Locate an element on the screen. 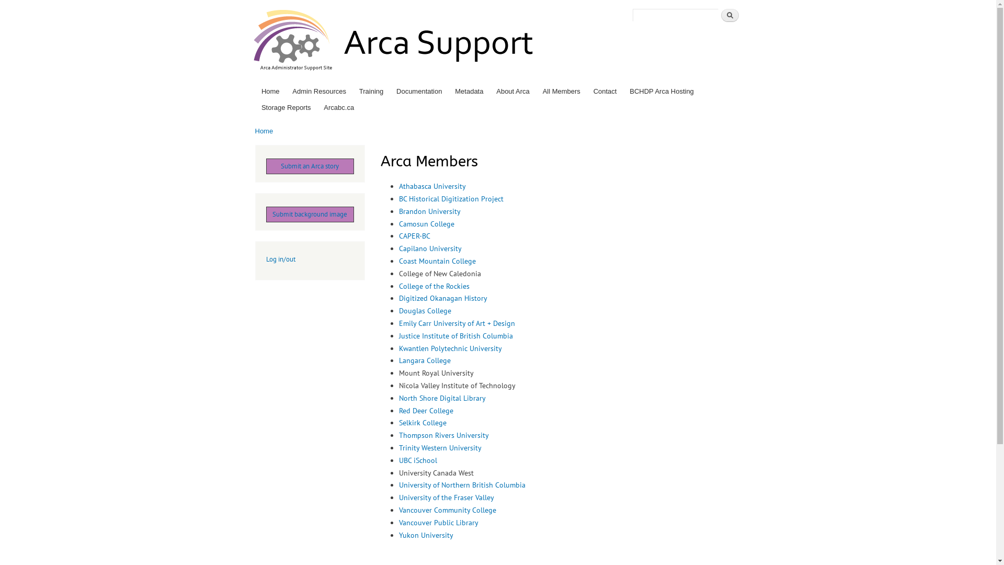 This screenshot has width=1004, height=565. University of the Fraser Valley is located at coordinates (446, 498).